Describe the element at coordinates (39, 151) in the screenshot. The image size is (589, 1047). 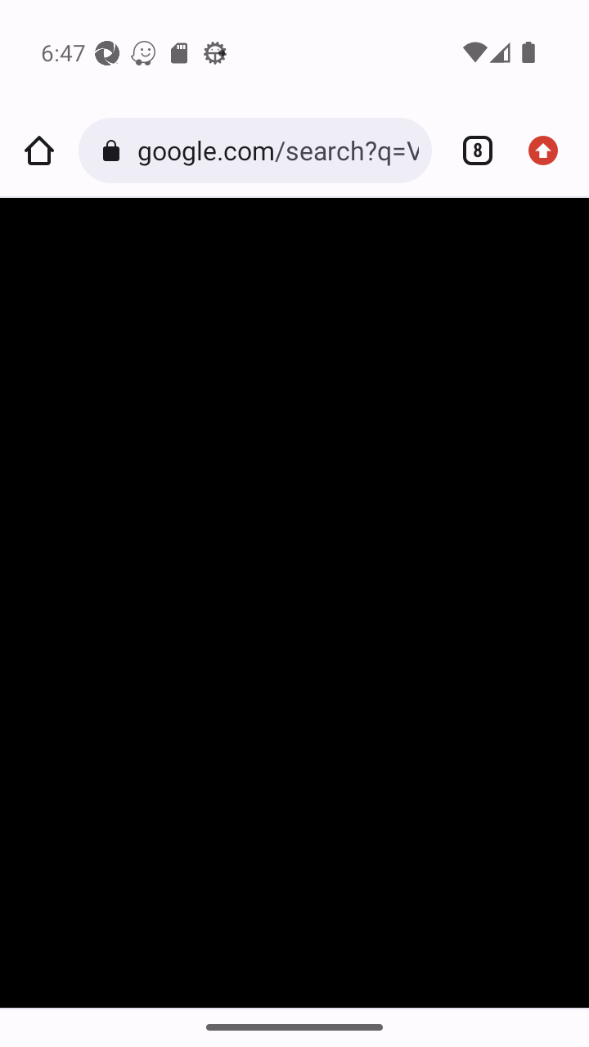
I see `Home` at that location.